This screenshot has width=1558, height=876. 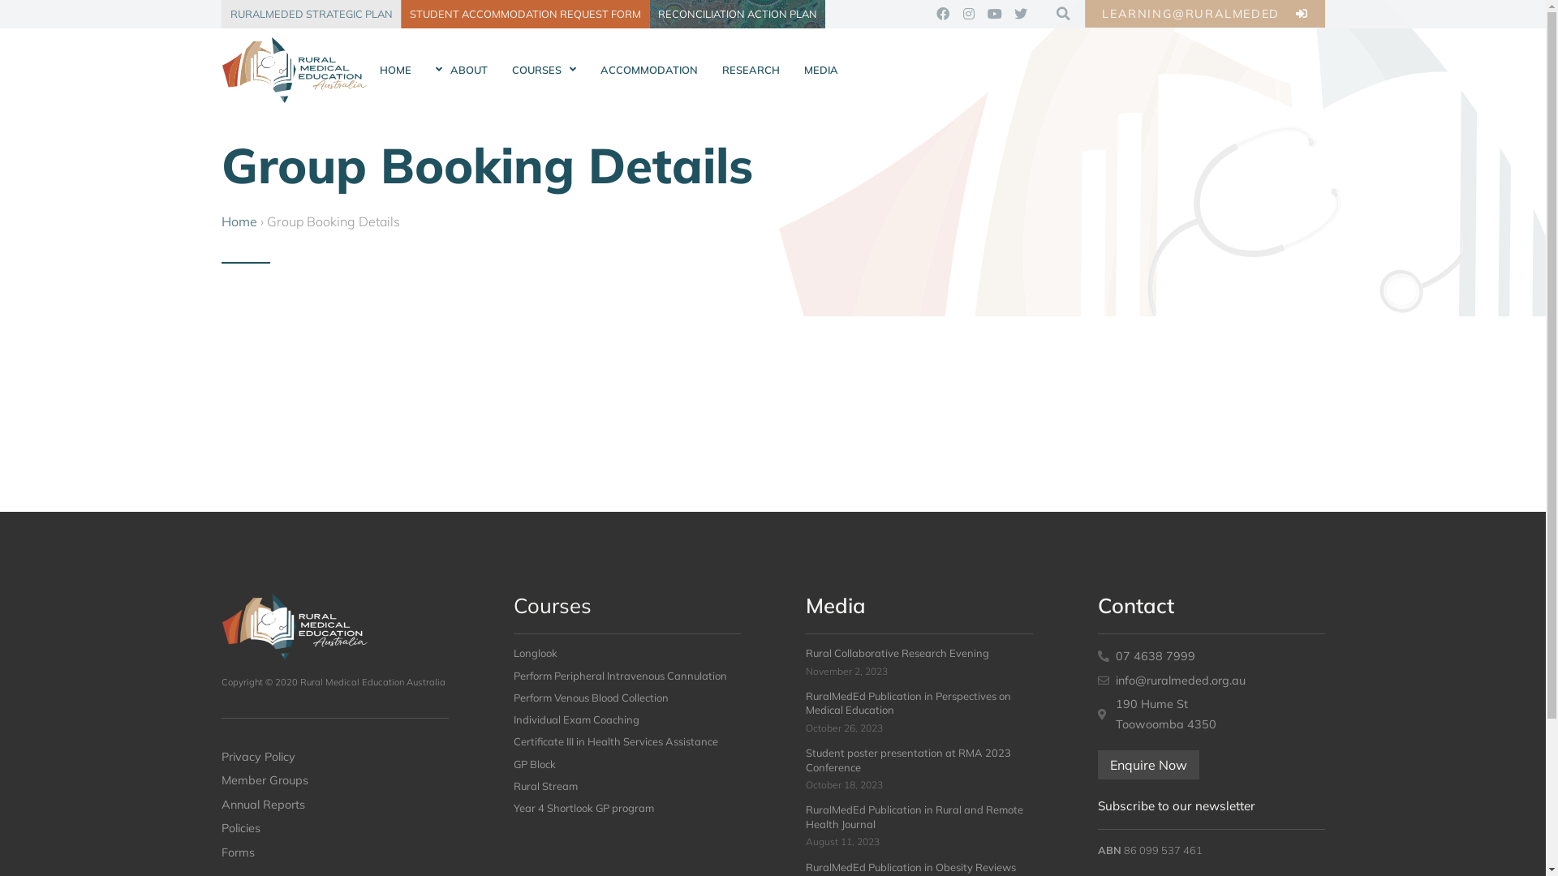 I want to click on Subscribe to our newsletter, so click(x=1176, y=806).